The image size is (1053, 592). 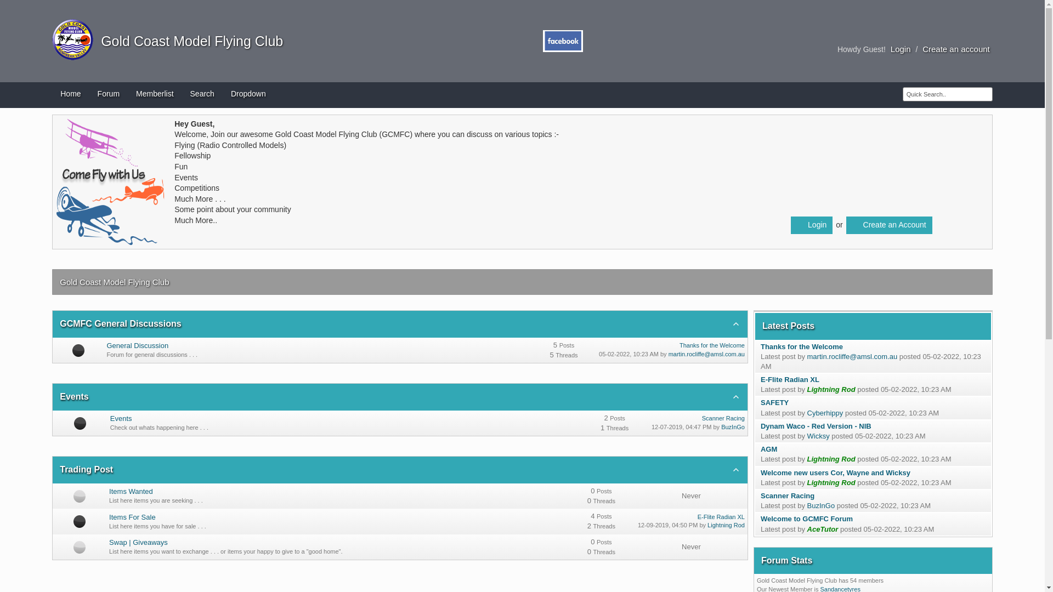 I want to click on   Gold Coast Model Flying Club, so click(x=188, y=41).